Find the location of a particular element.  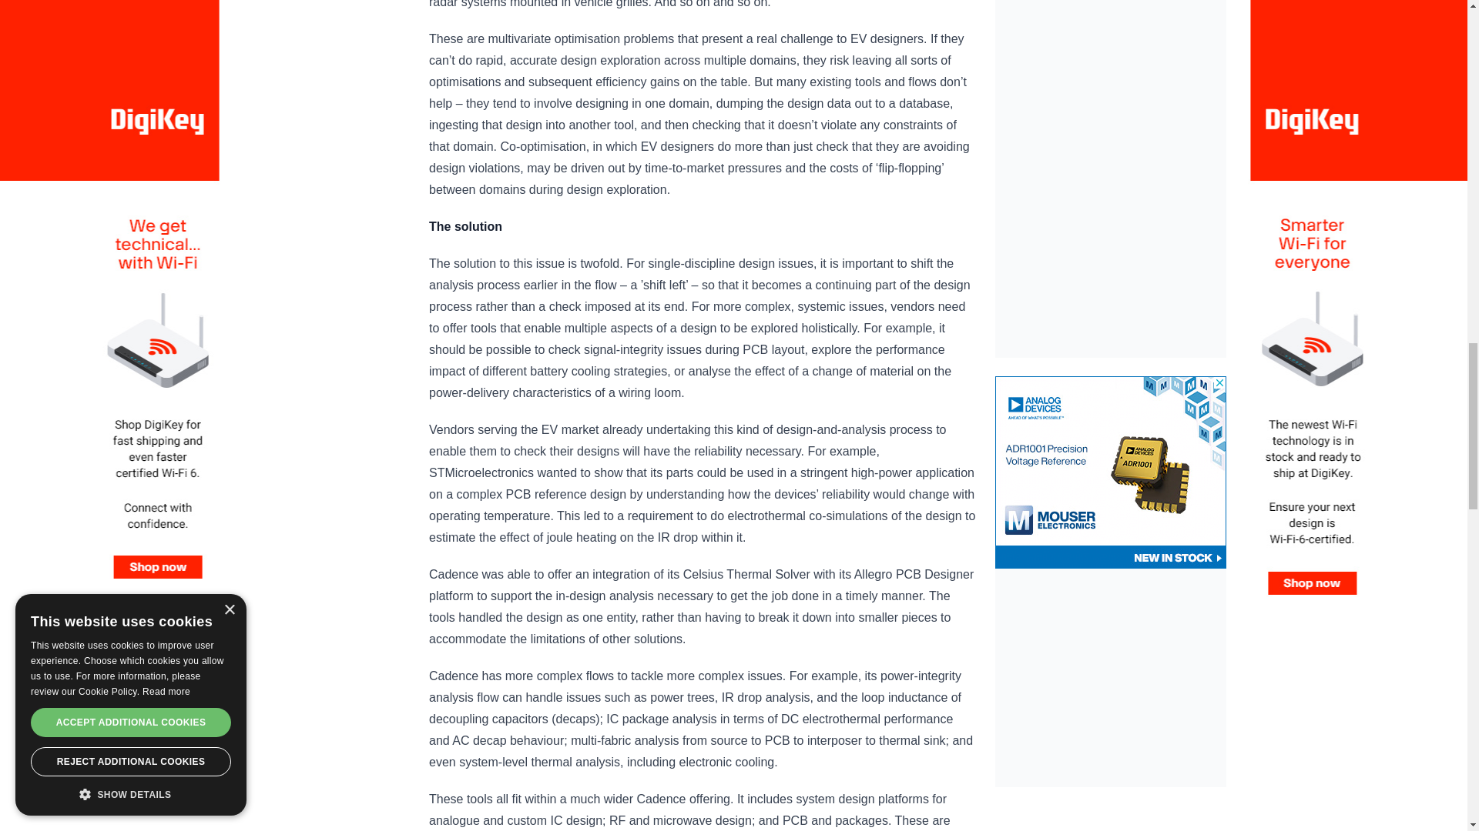

3rd party ad content is located at coordinates (1111, 70).